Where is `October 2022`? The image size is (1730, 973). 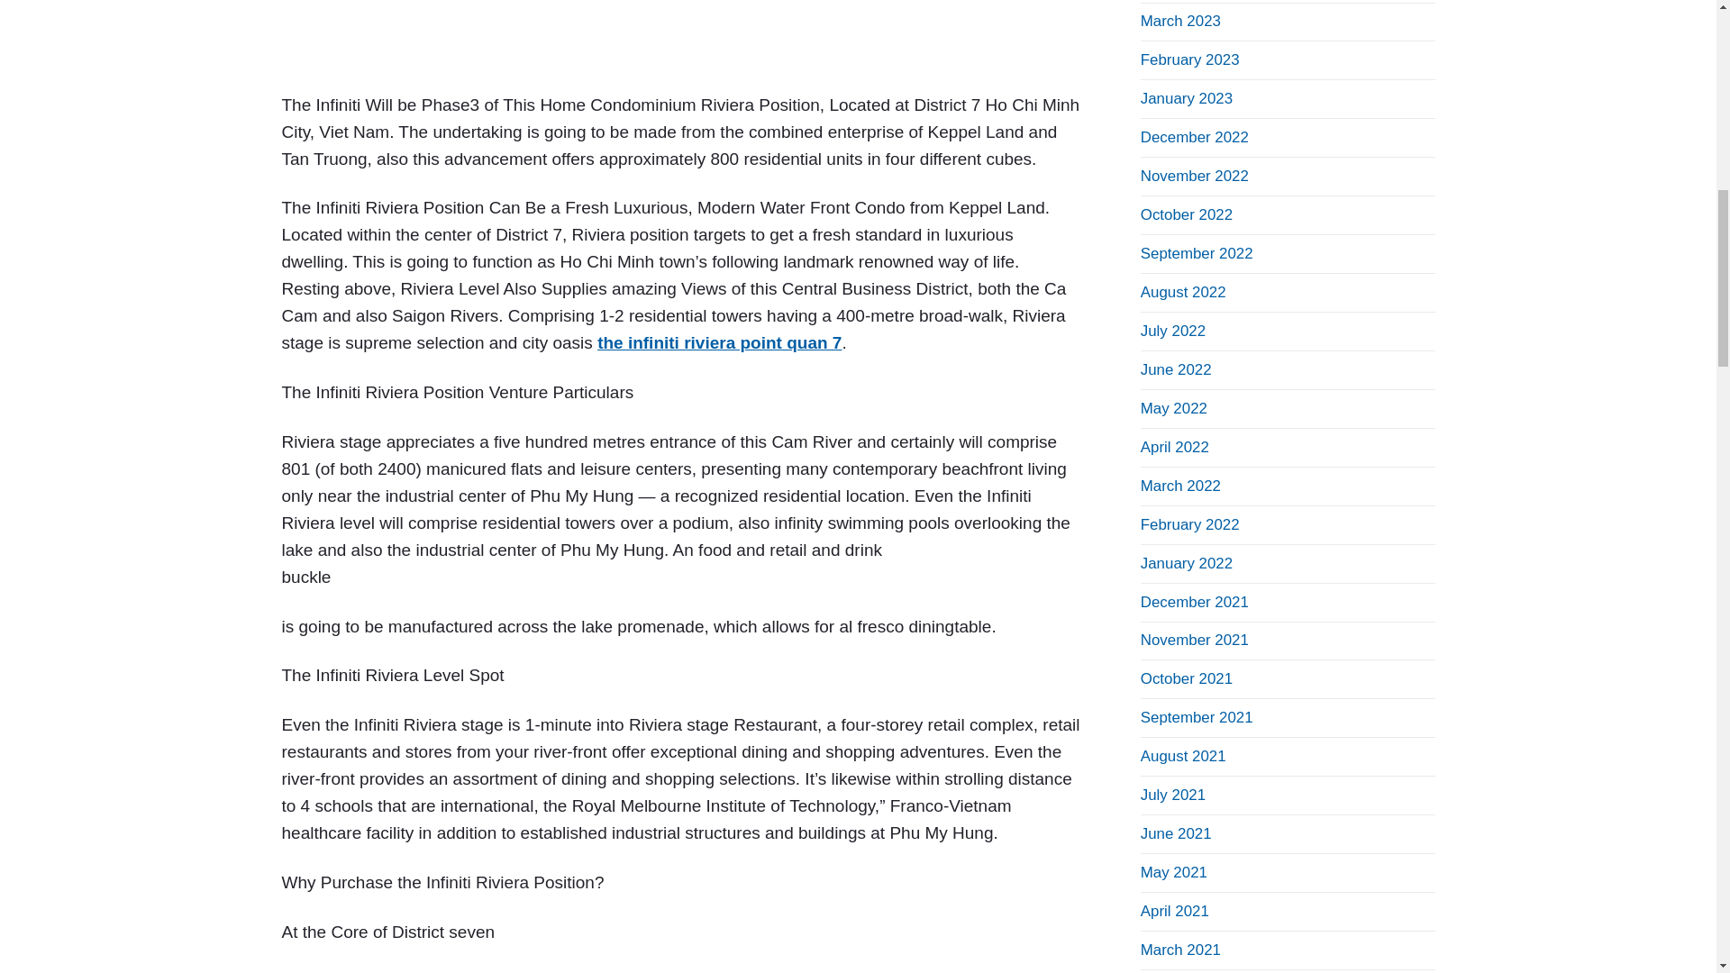
October 2022 is located at coordinates (1186, 214).